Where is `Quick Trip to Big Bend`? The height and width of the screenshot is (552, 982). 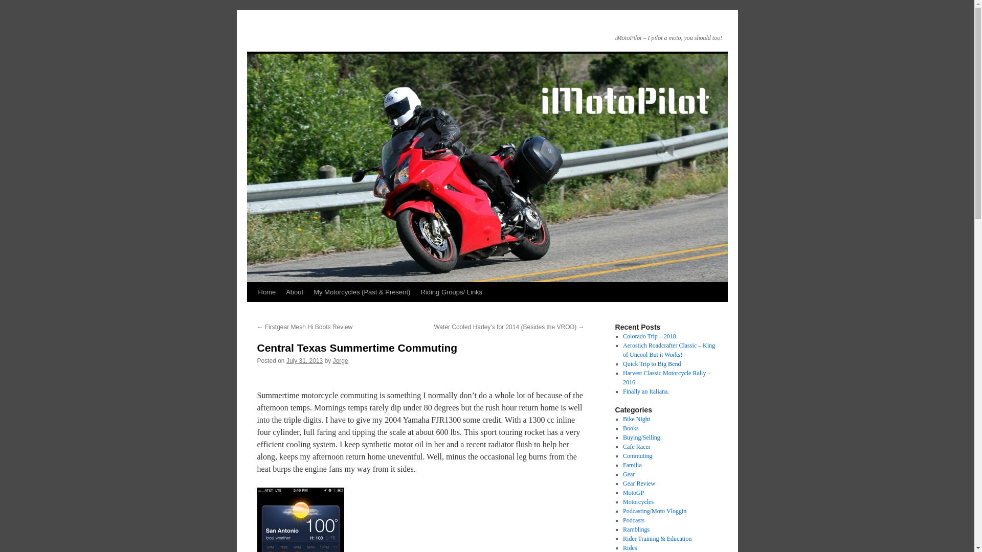
Quick Trip to Big Bend is located at coordinates (652, 364).